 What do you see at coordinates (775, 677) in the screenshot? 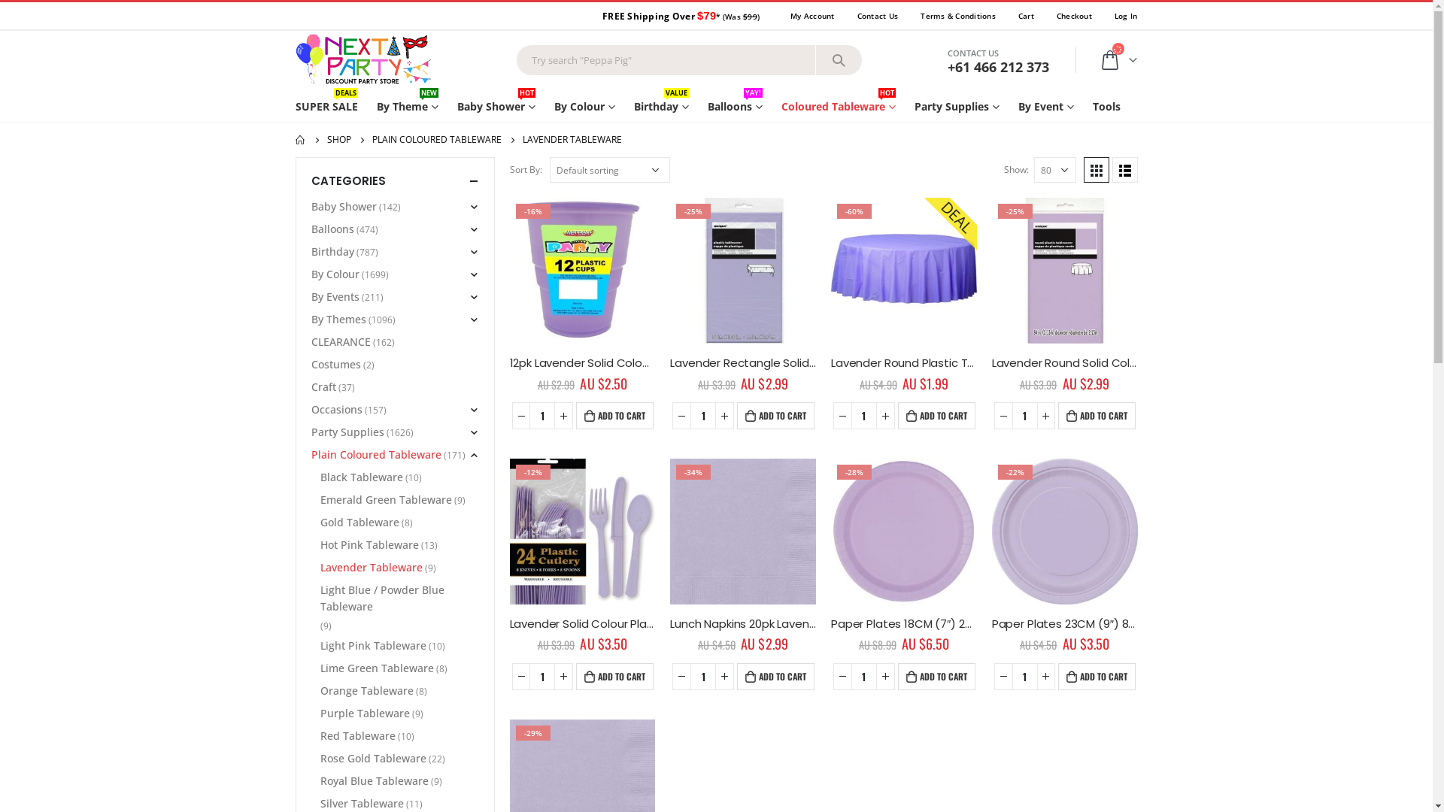
I see `ADD TO CART` at bounding box center [775, 677].